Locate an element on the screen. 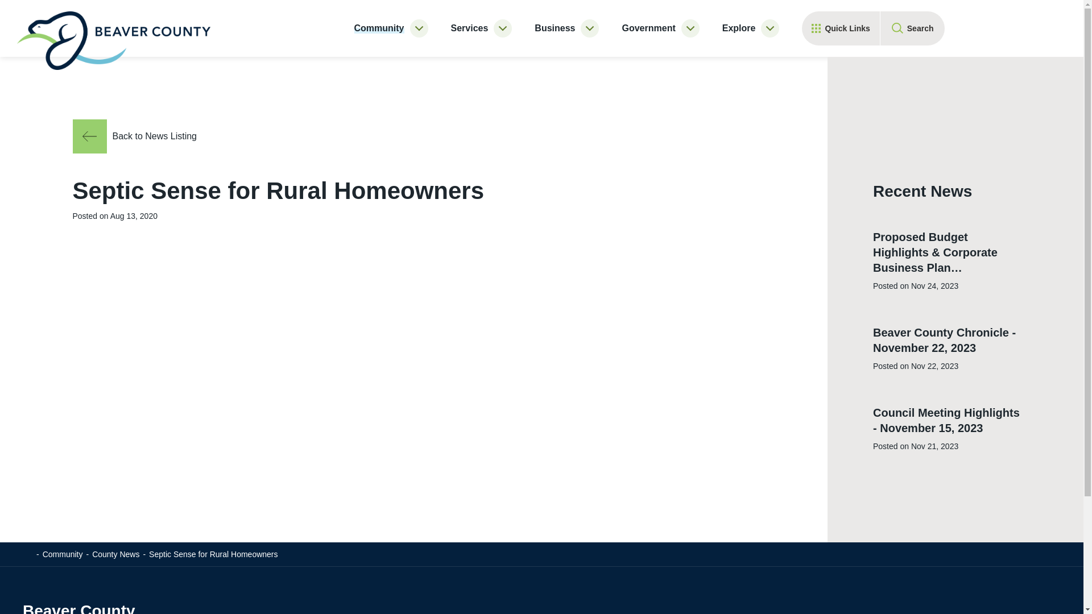 This screenshot has width=1092, height=614. Community is located at coordinates (379, 28).